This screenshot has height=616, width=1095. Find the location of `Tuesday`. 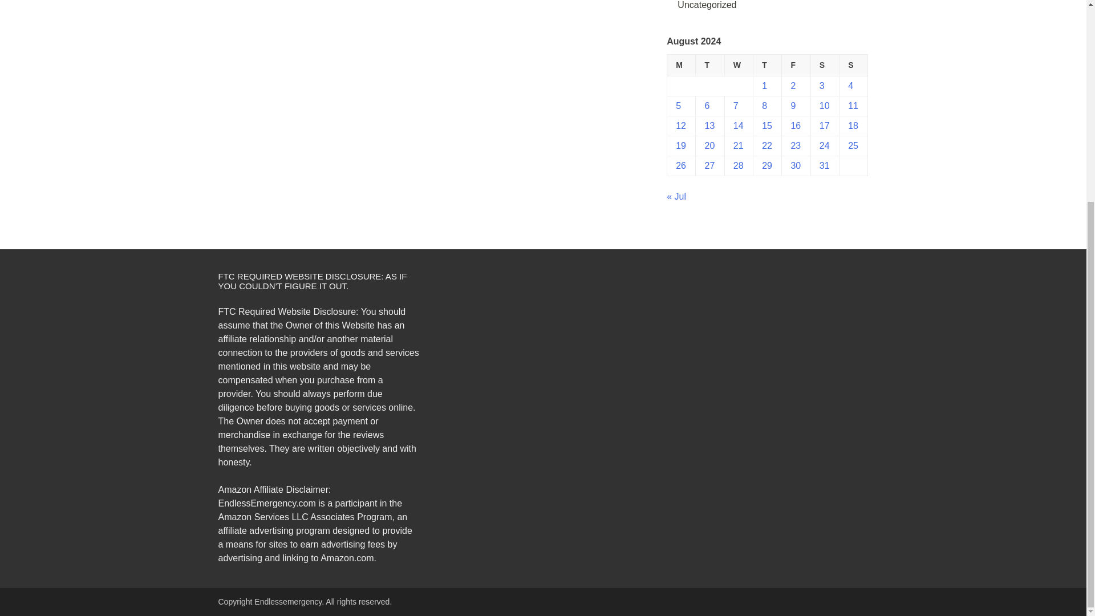

Tuesday is located at coordinates (709, 65).